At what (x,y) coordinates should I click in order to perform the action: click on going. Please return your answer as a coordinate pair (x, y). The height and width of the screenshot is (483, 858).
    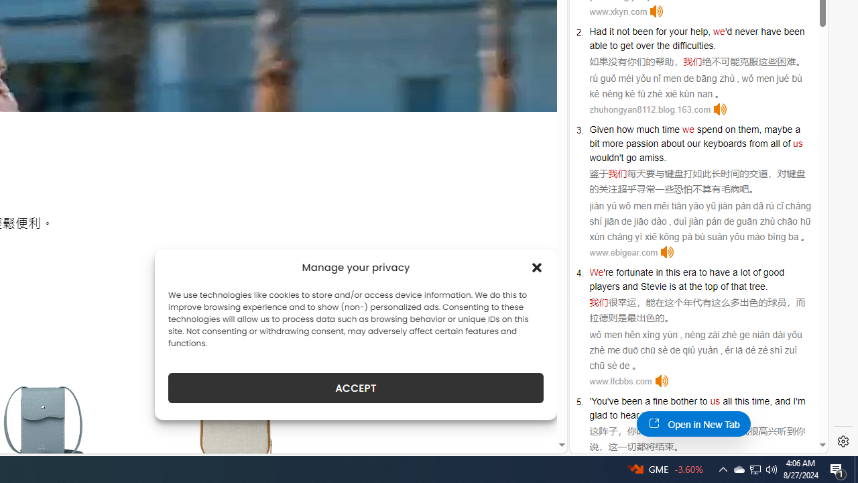
    Looking at the image, I should click on (666, 415).